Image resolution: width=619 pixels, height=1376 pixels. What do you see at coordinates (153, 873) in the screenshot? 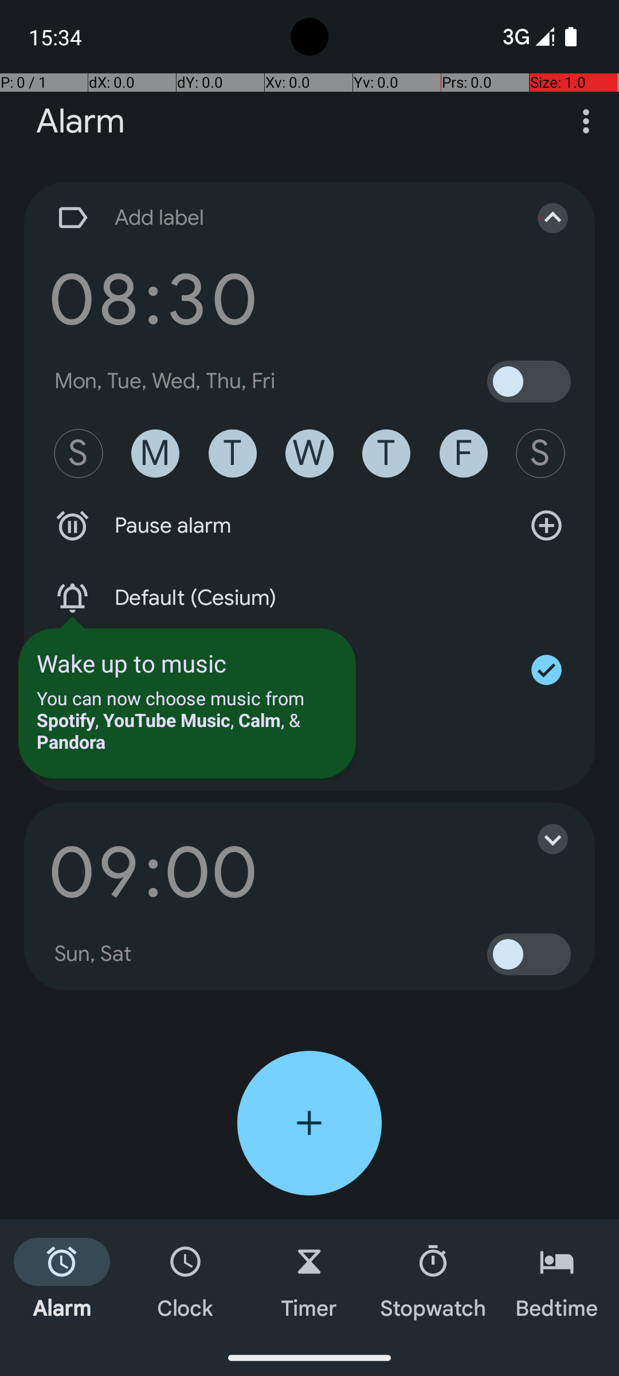
I see `09:00` at bounding box center [153, 873].